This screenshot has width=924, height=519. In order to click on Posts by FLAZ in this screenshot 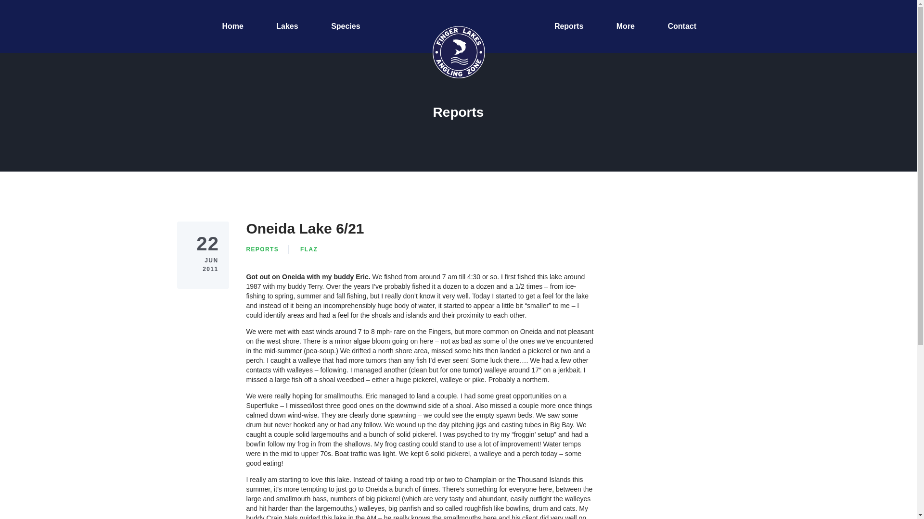, I will do `click(309, 249)`.